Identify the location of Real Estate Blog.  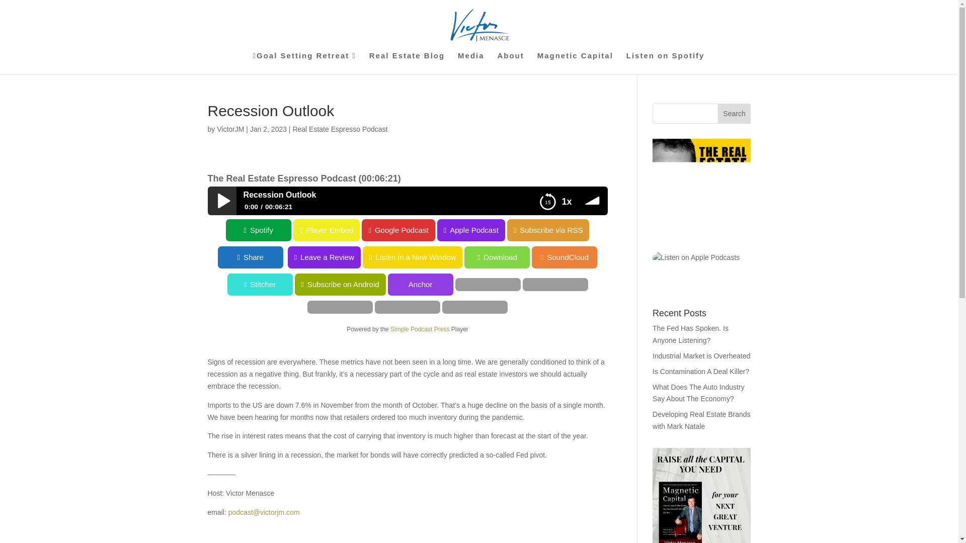
(407, 63).